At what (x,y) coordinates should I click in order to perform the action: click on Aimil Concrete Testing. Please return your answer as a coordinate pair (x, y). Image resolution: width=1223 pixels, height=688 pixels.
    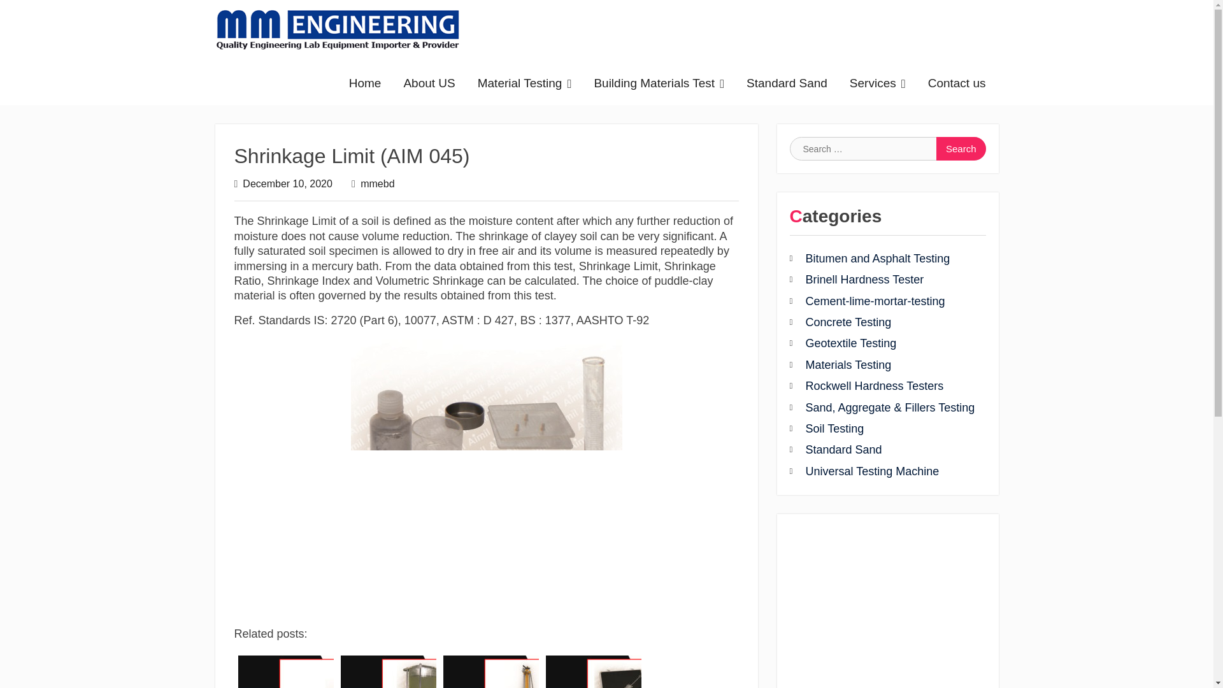
    Looking at the image, I should click on (882, 322).